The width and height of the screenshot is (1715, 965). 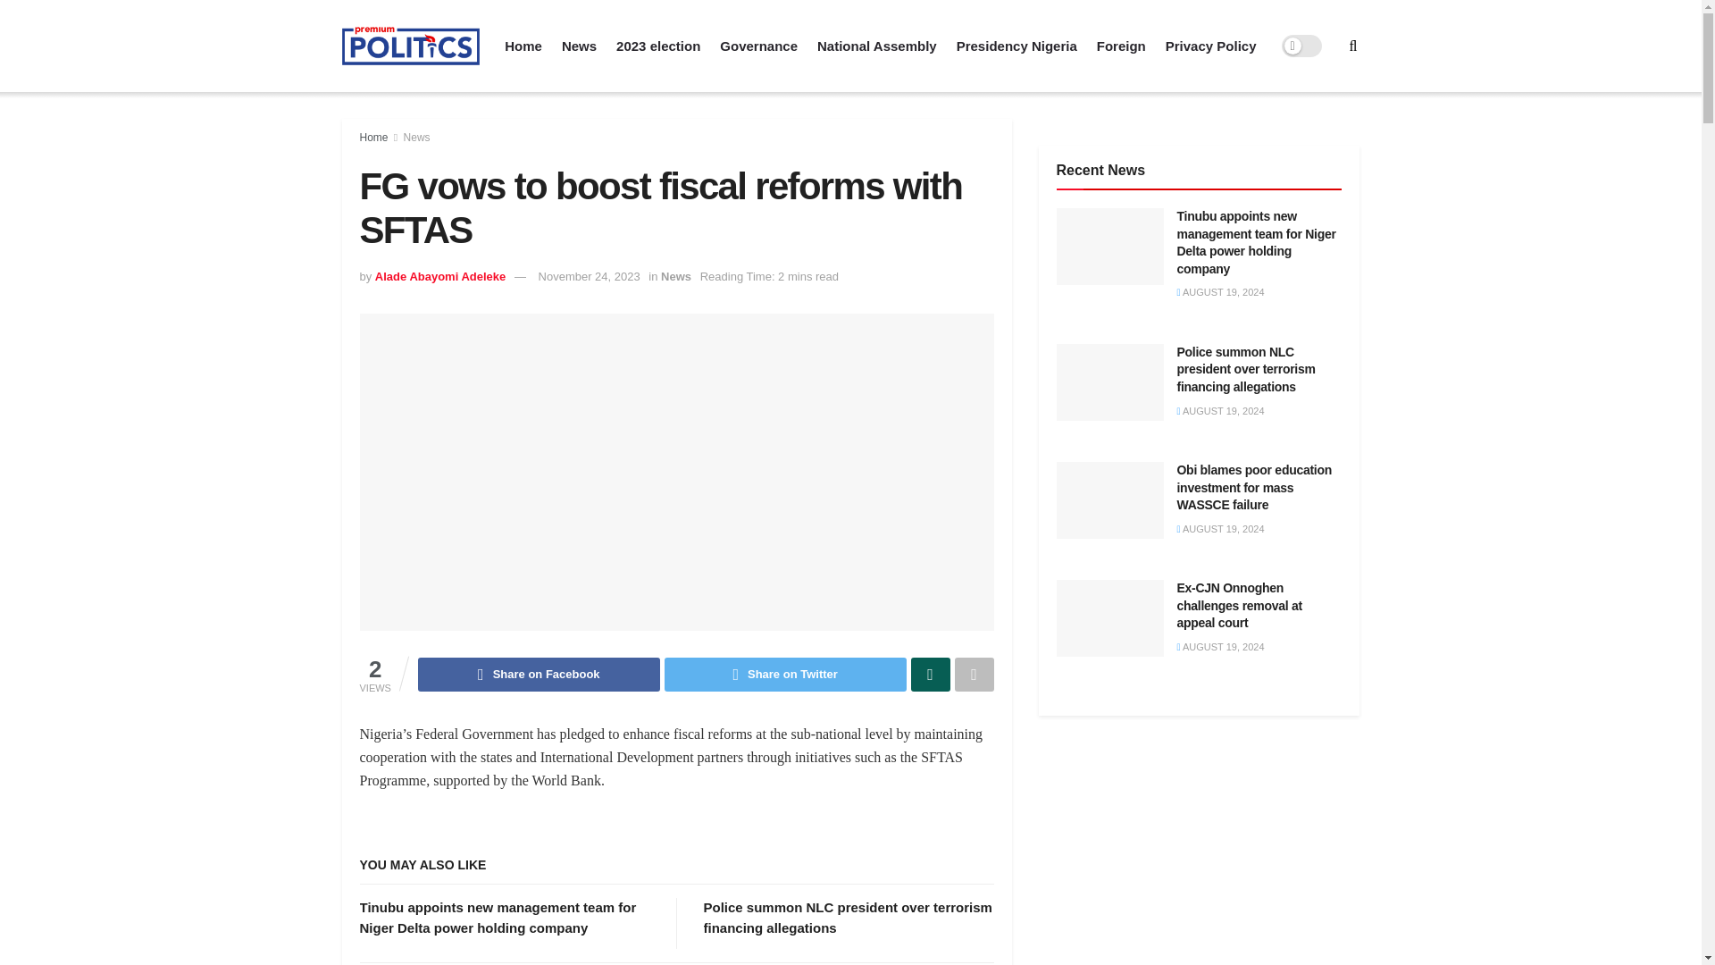 What do you see at coordinates (589, 277) in the screenshot?
I see `November 24, 2023` at bounding box center [589, 277].